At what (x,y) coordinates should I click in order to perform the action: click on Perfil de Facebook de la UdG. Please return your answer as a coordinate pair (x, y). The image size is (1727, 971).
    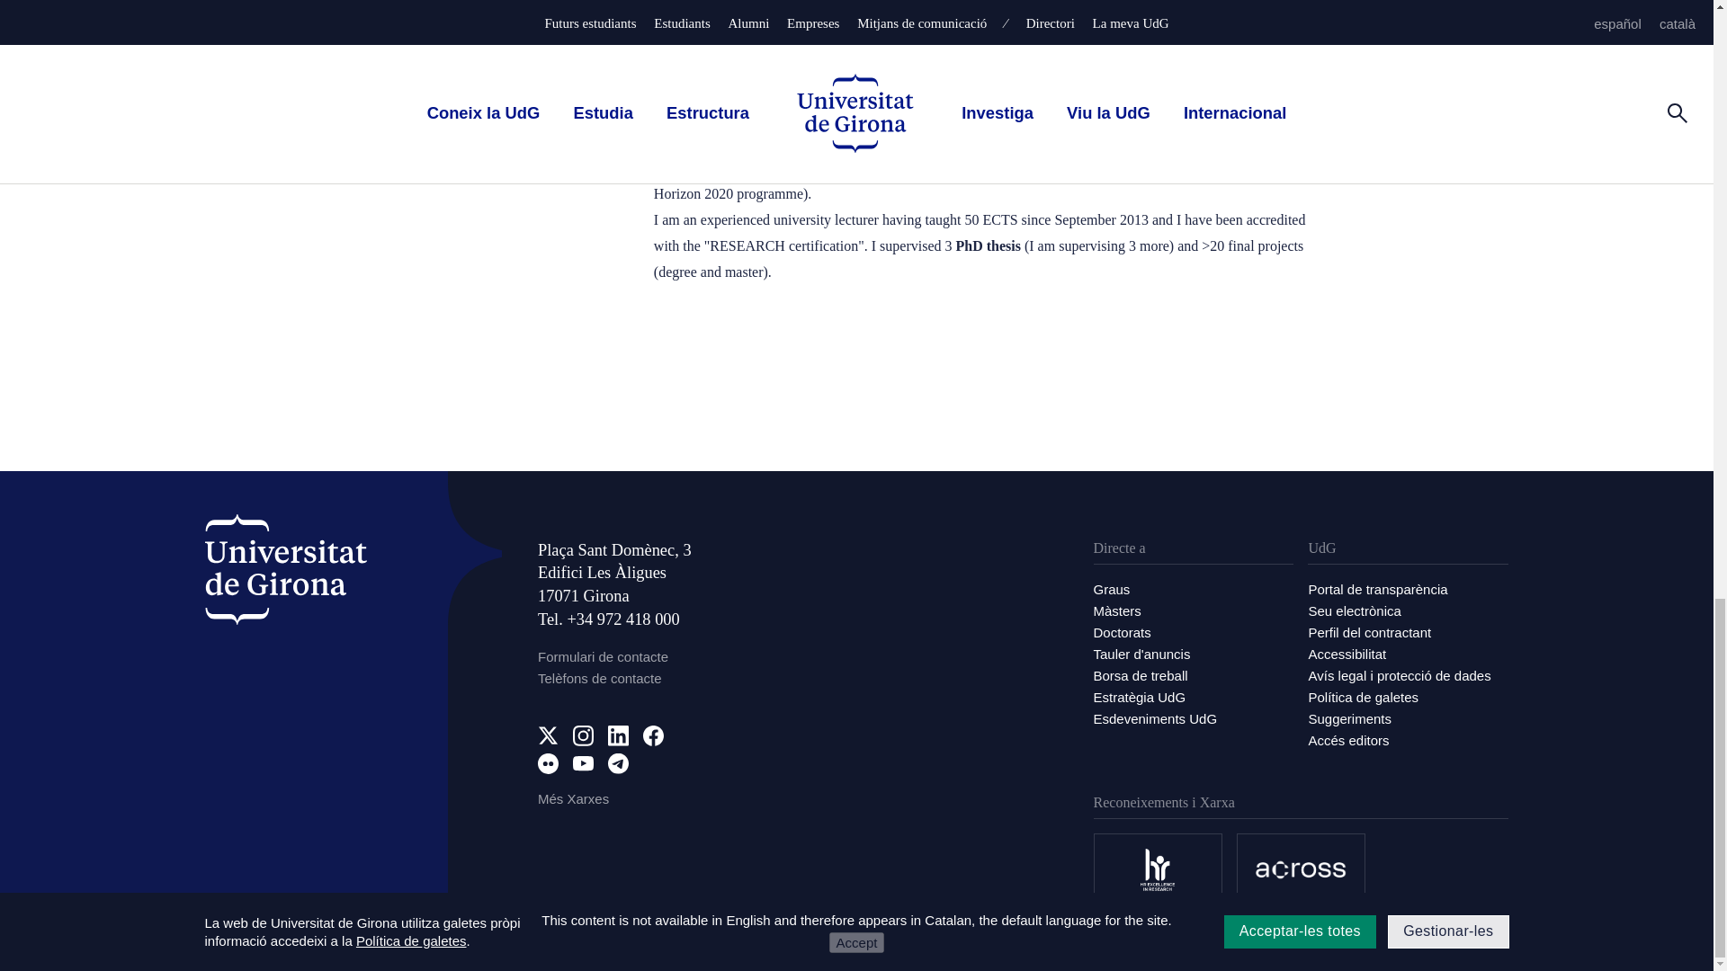
    Looking at the image, I should click on (653, 735).